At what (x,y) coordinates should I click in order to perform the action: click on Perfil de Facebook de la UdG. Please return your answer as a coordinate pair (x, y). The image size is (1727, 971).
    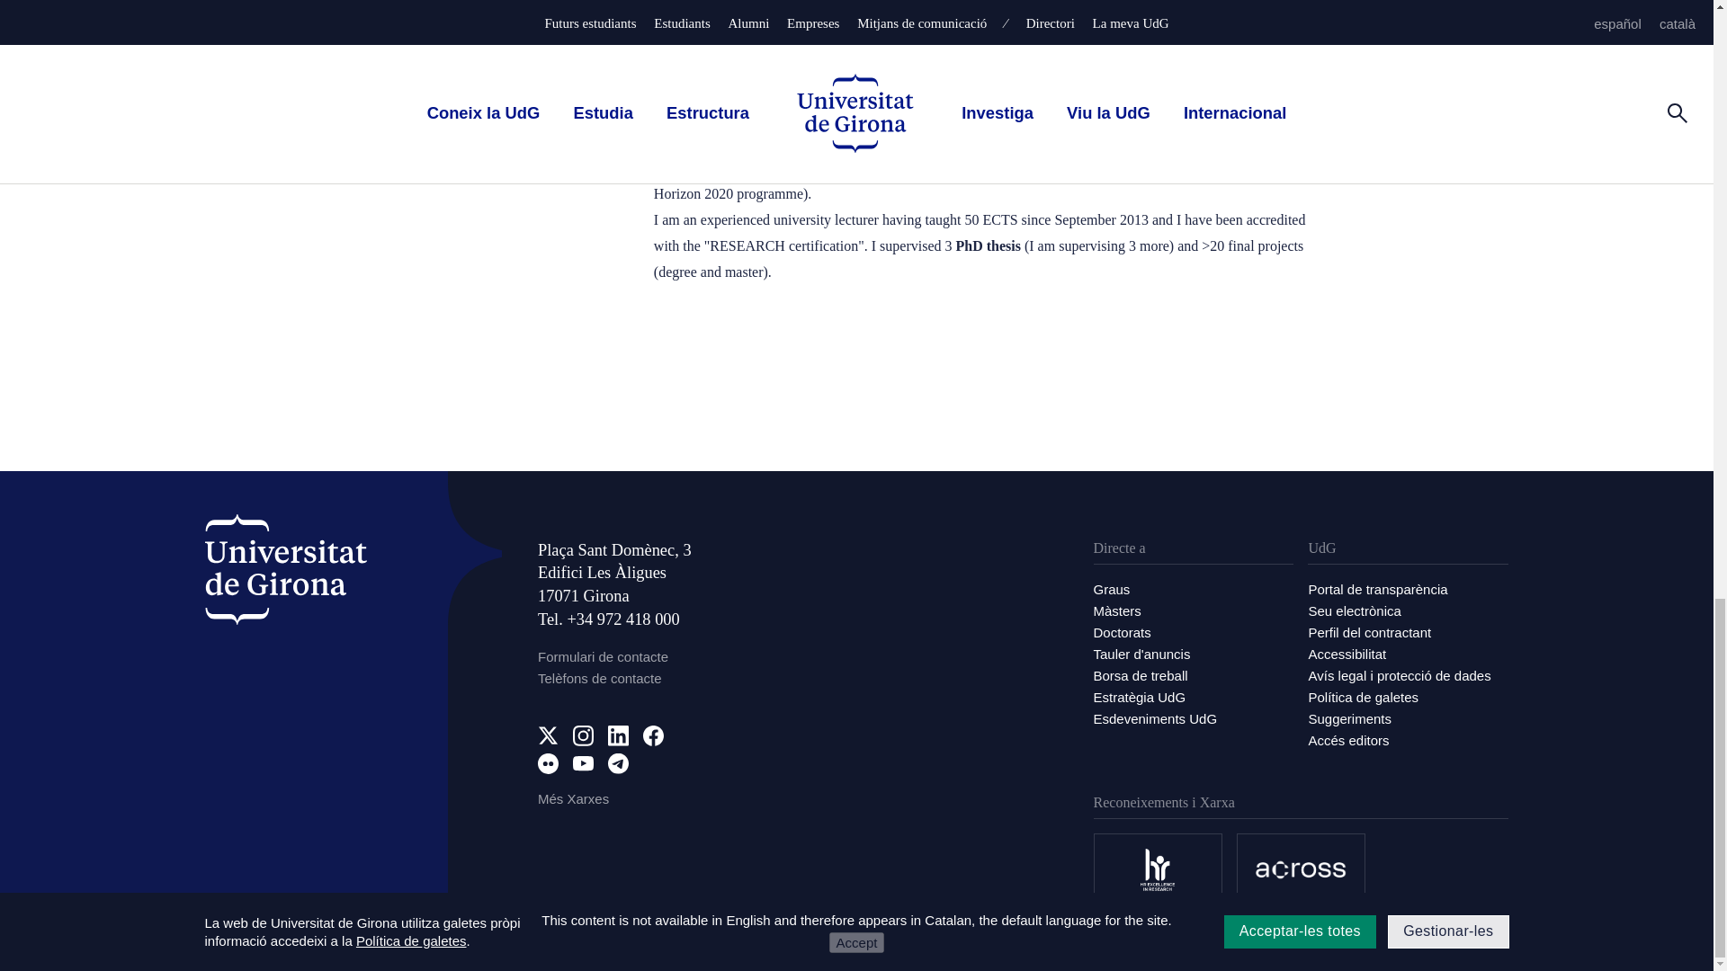
    Looking at the image, I should click on (653, 735).